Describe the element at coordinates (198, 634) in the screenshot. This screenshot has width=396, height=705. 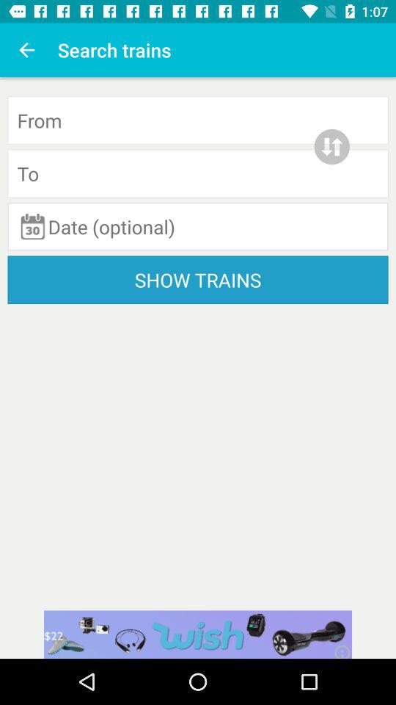
I see `link to advertisement link` at that location.